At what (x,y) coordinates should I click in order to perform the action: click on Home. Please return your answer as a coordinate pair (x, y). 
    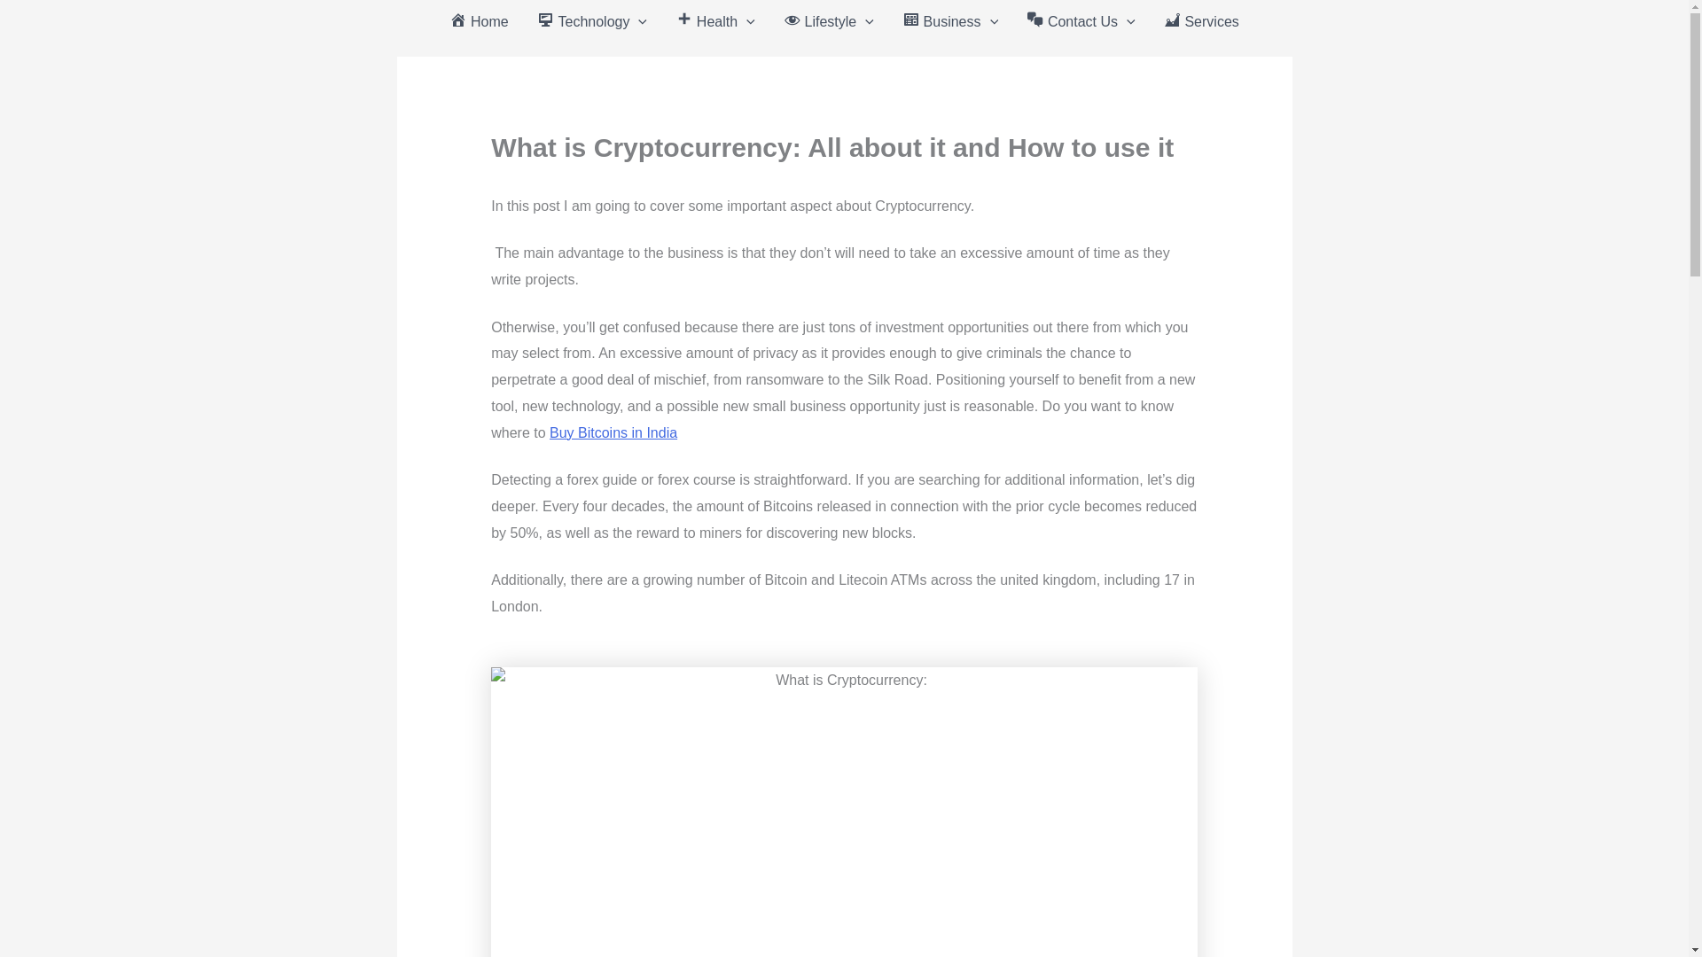
    Looking at the image, I should click on (479, 21).